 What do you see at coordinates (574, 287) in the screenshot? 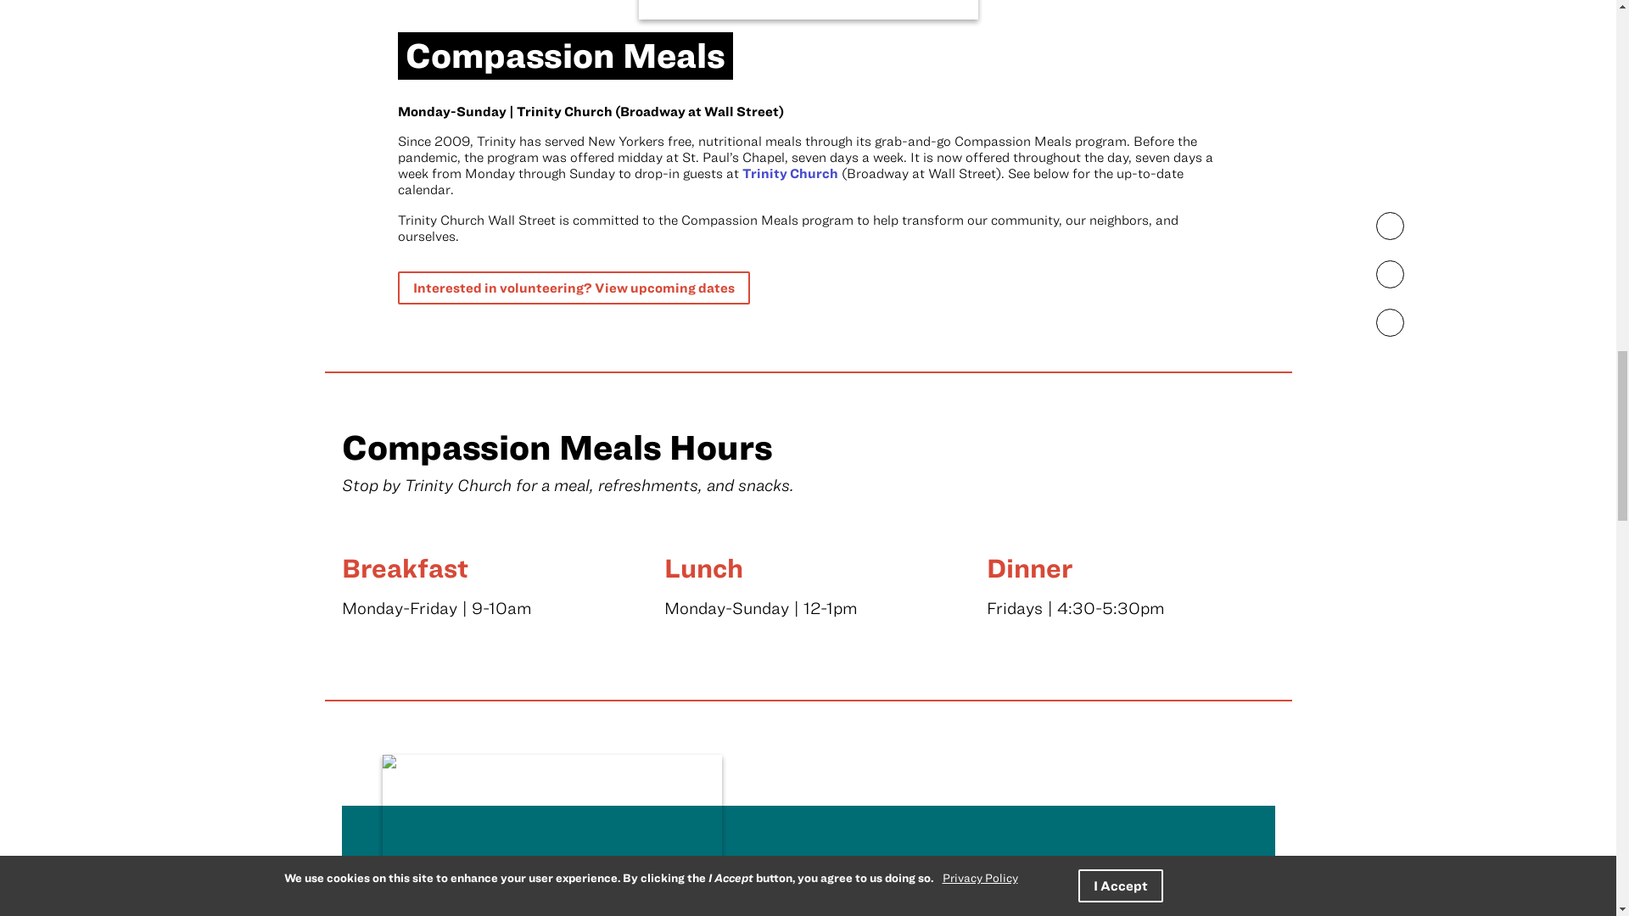
I see `Interested in volunteering? View upcoming dates` at bounding box center [574, 287].